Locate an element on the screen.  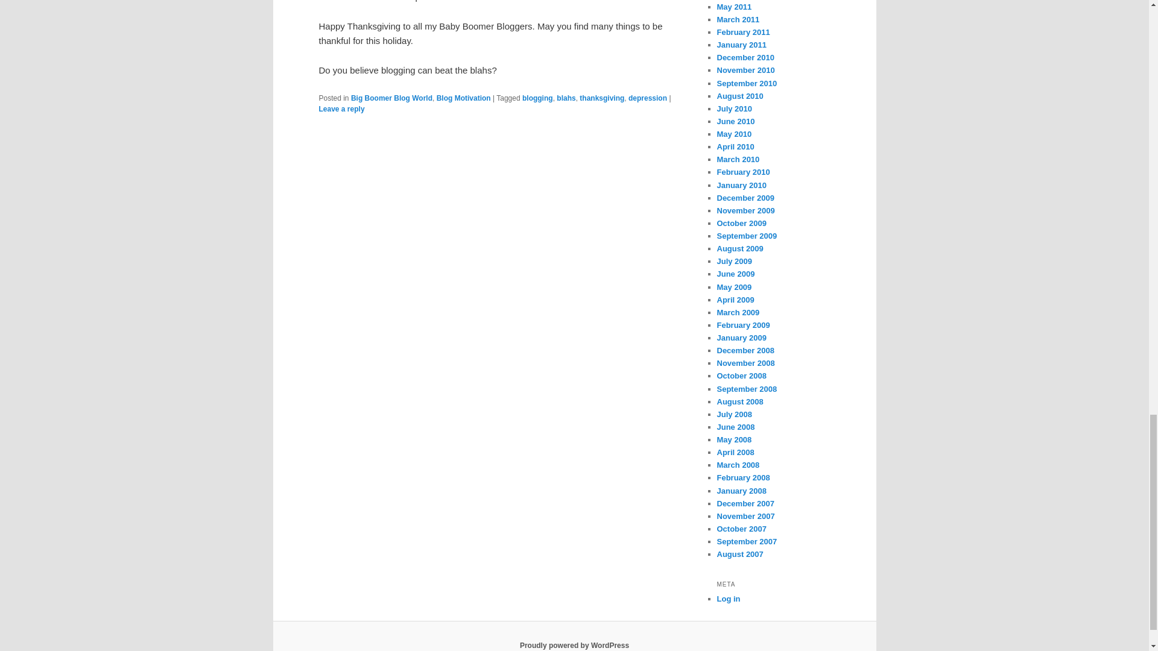
blahs is located at coordinates (566, 98).